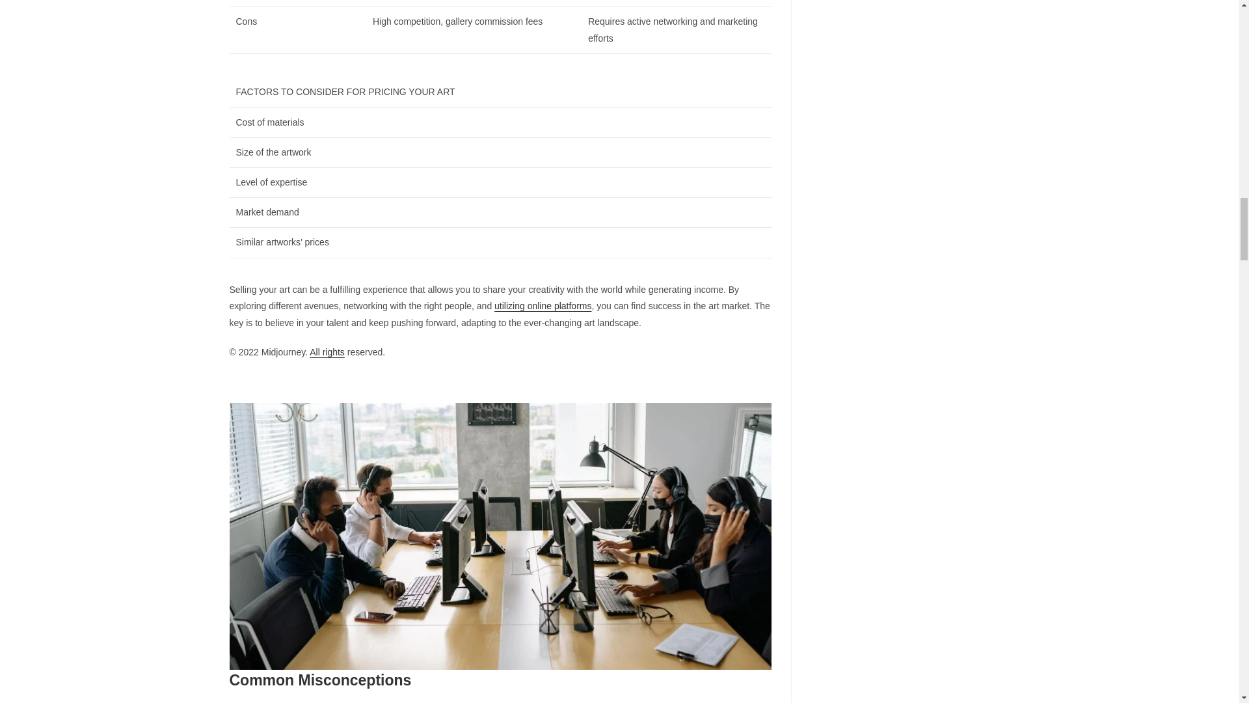 The height and width of the screenshot is (703, 1249). What do you see at coordinates (327, 351) in the screenshot?
I see `All rights` at bounding box center [327, 351].